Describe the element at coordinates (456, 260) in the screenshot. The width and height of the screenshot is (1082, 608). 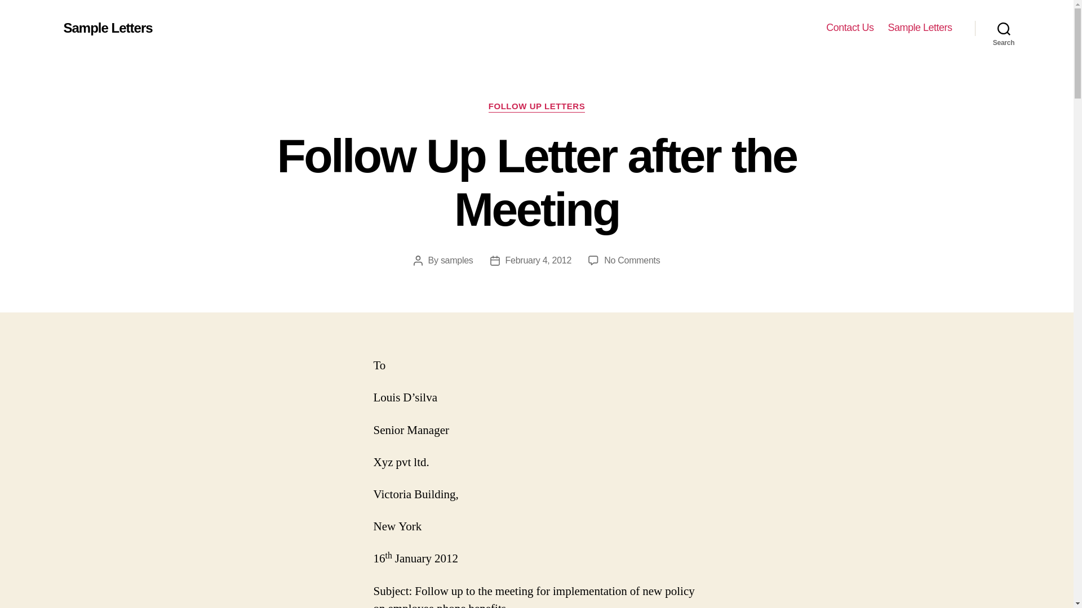
I see `Contact Us` at that location.